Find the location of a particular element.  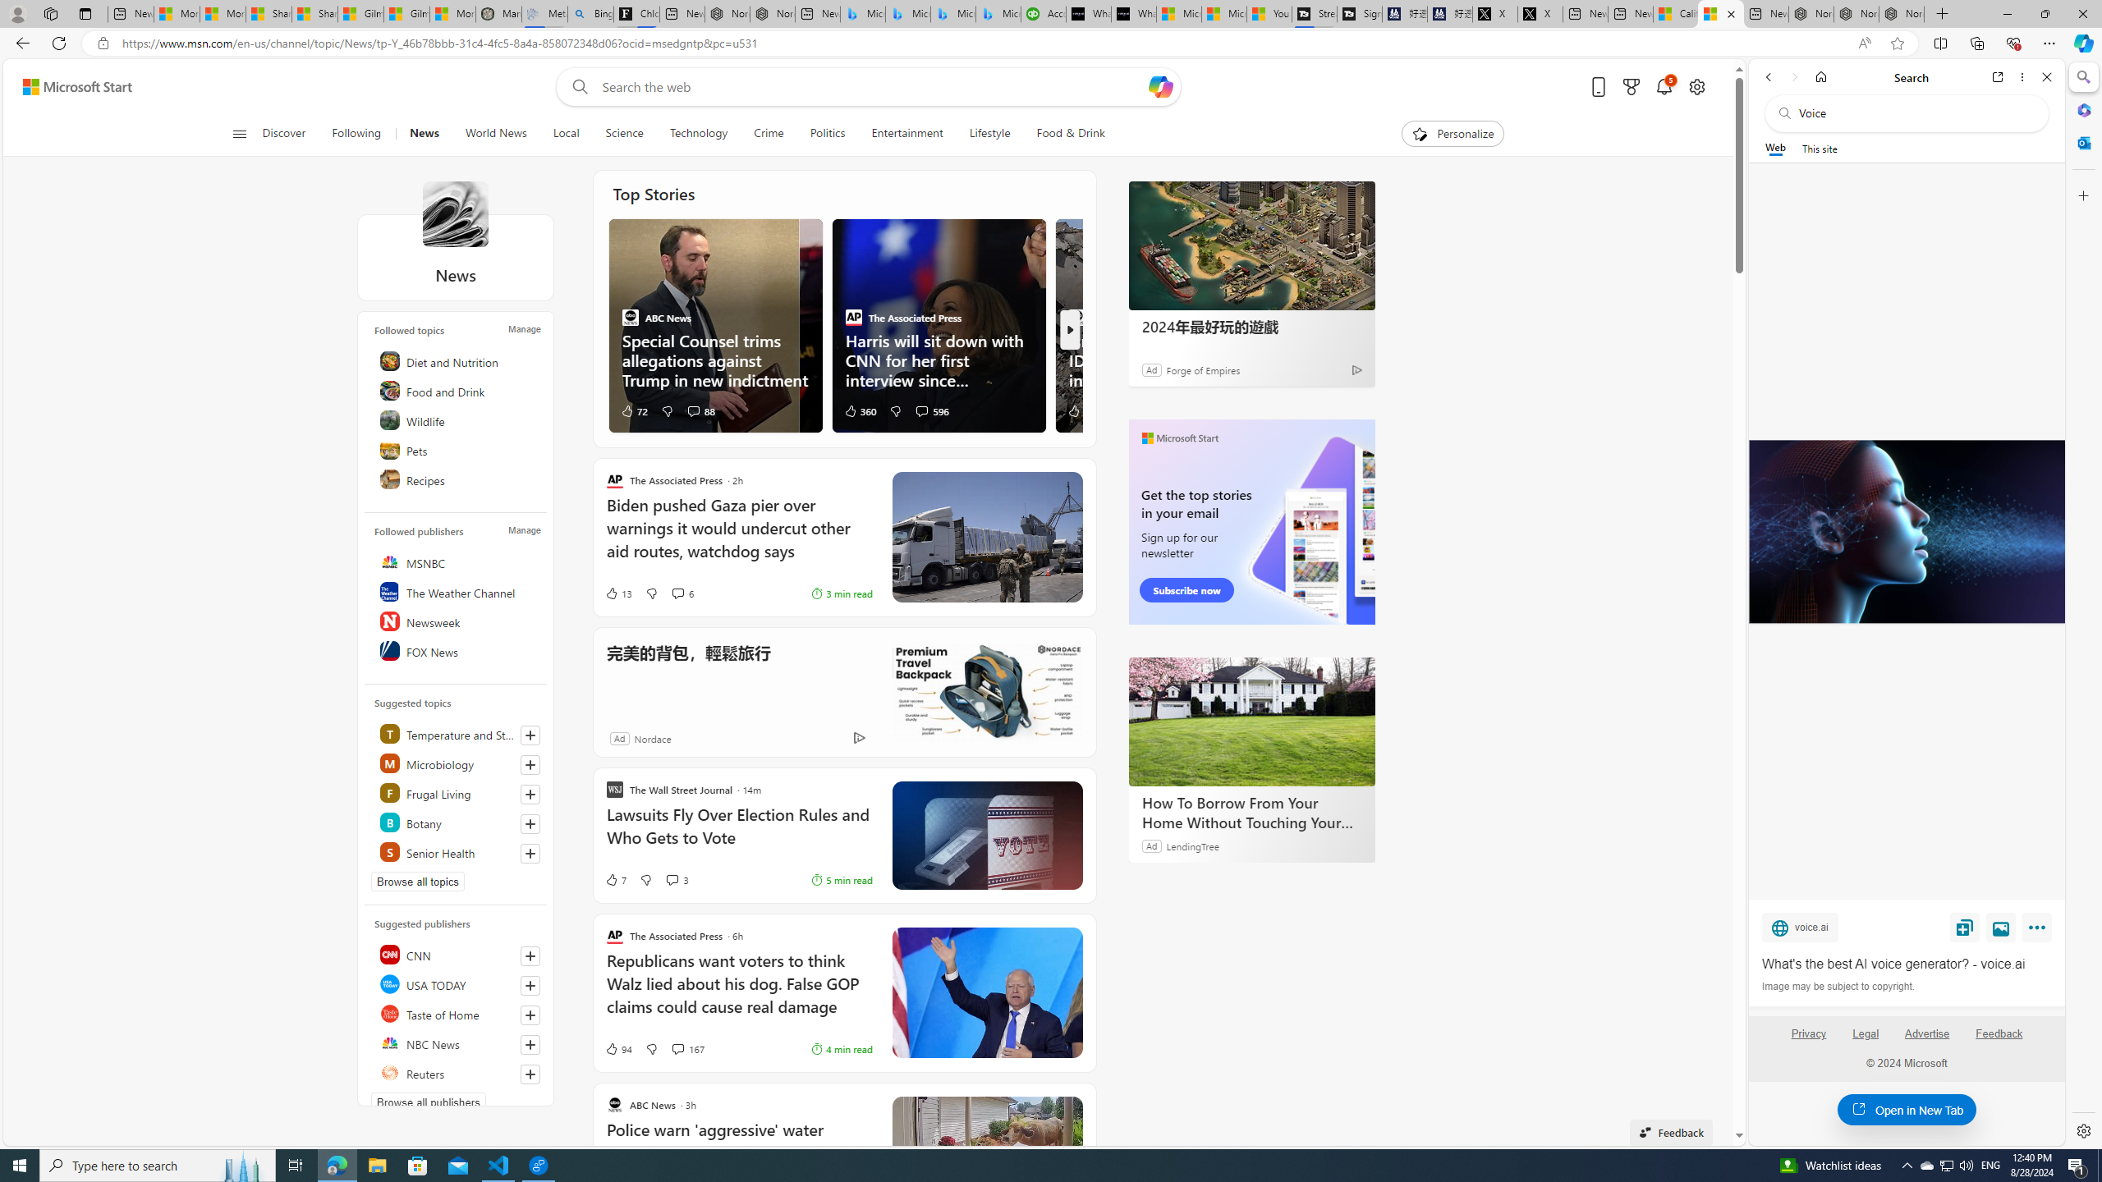

View comments 88 Comment is located at coordinates (693, 410).